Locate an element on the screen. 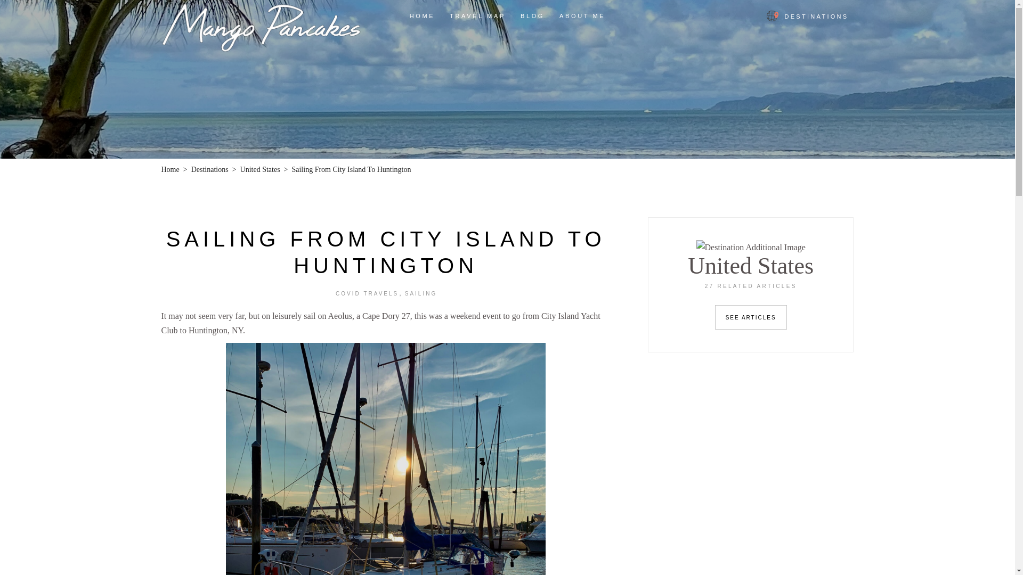 The width and height of the screenshot is (1023, 575). HOME is located at coordinates (422, 16).